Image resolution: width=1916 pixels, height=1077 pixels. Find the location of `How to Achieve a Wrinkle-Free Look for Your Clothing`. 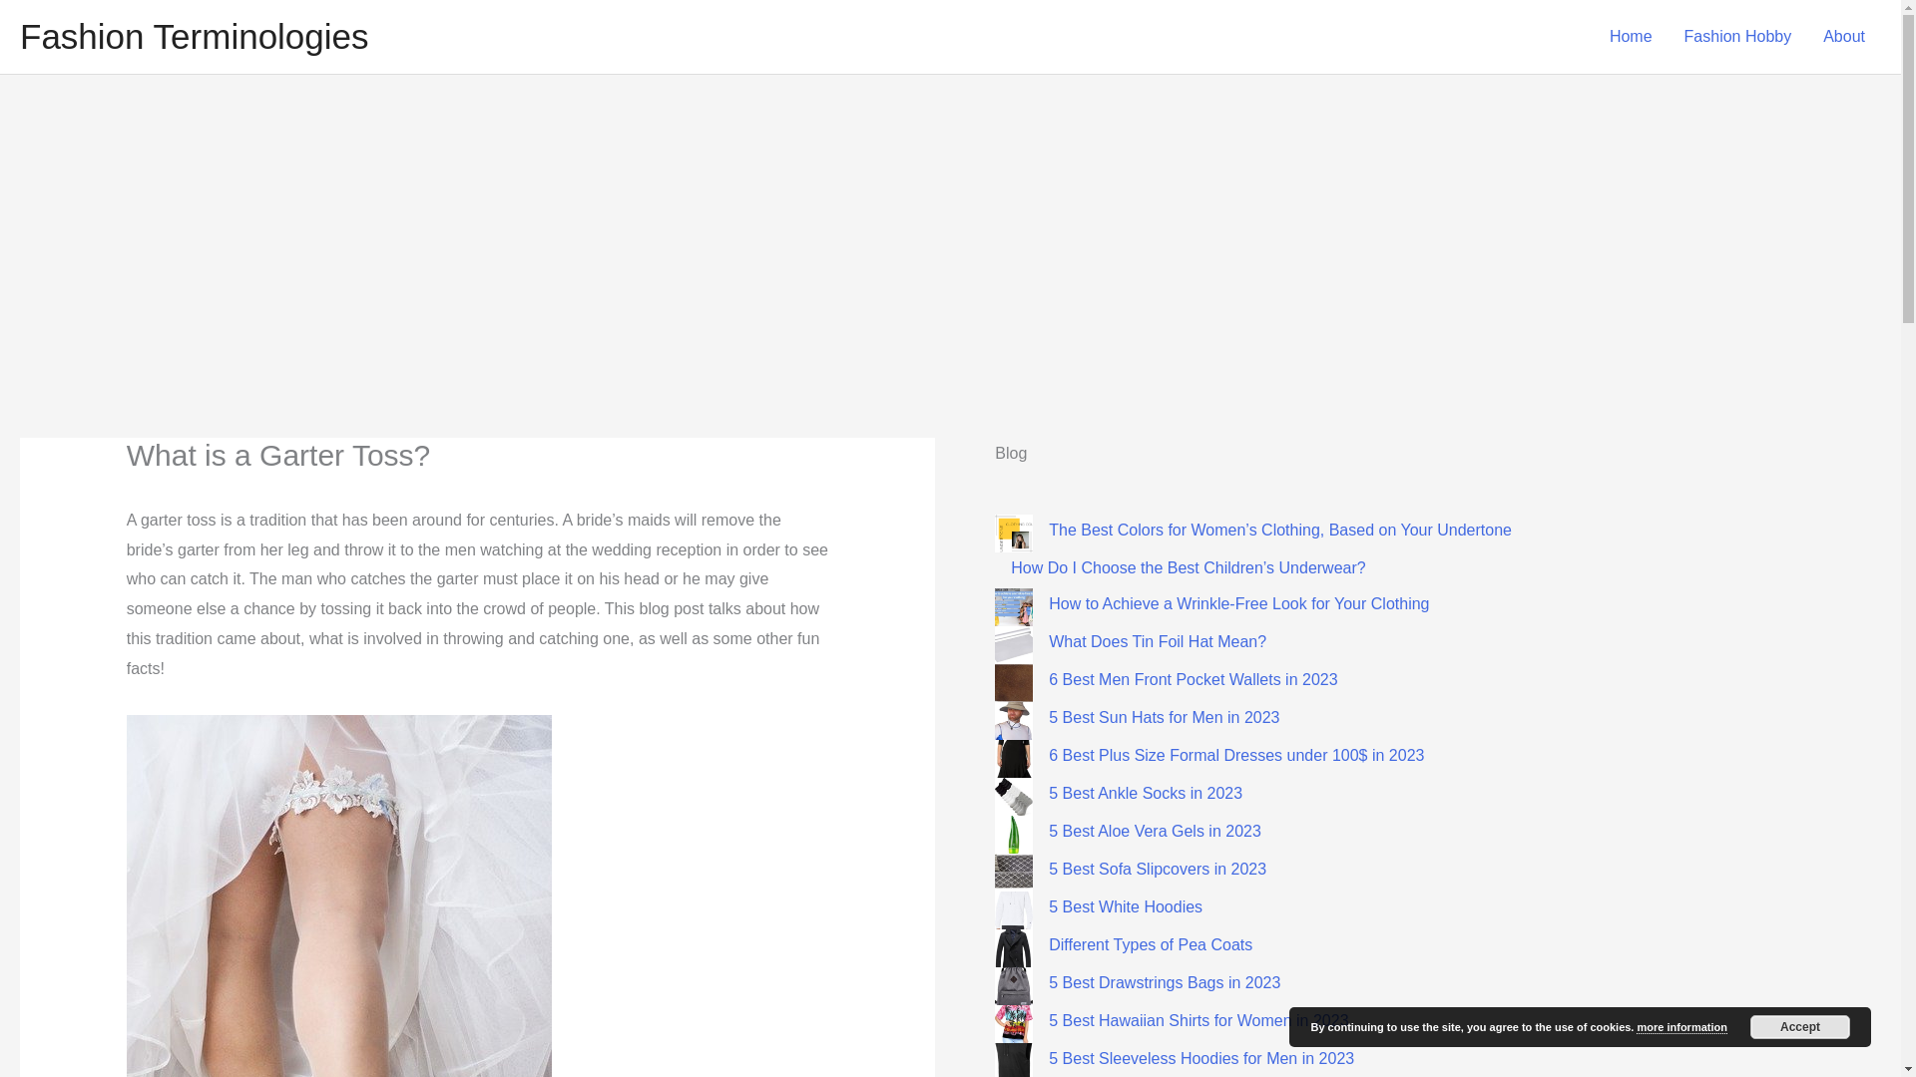

How to Achieve a Wrinkle-Free Look for Your Clothing is located at coordinates (1238, 604).